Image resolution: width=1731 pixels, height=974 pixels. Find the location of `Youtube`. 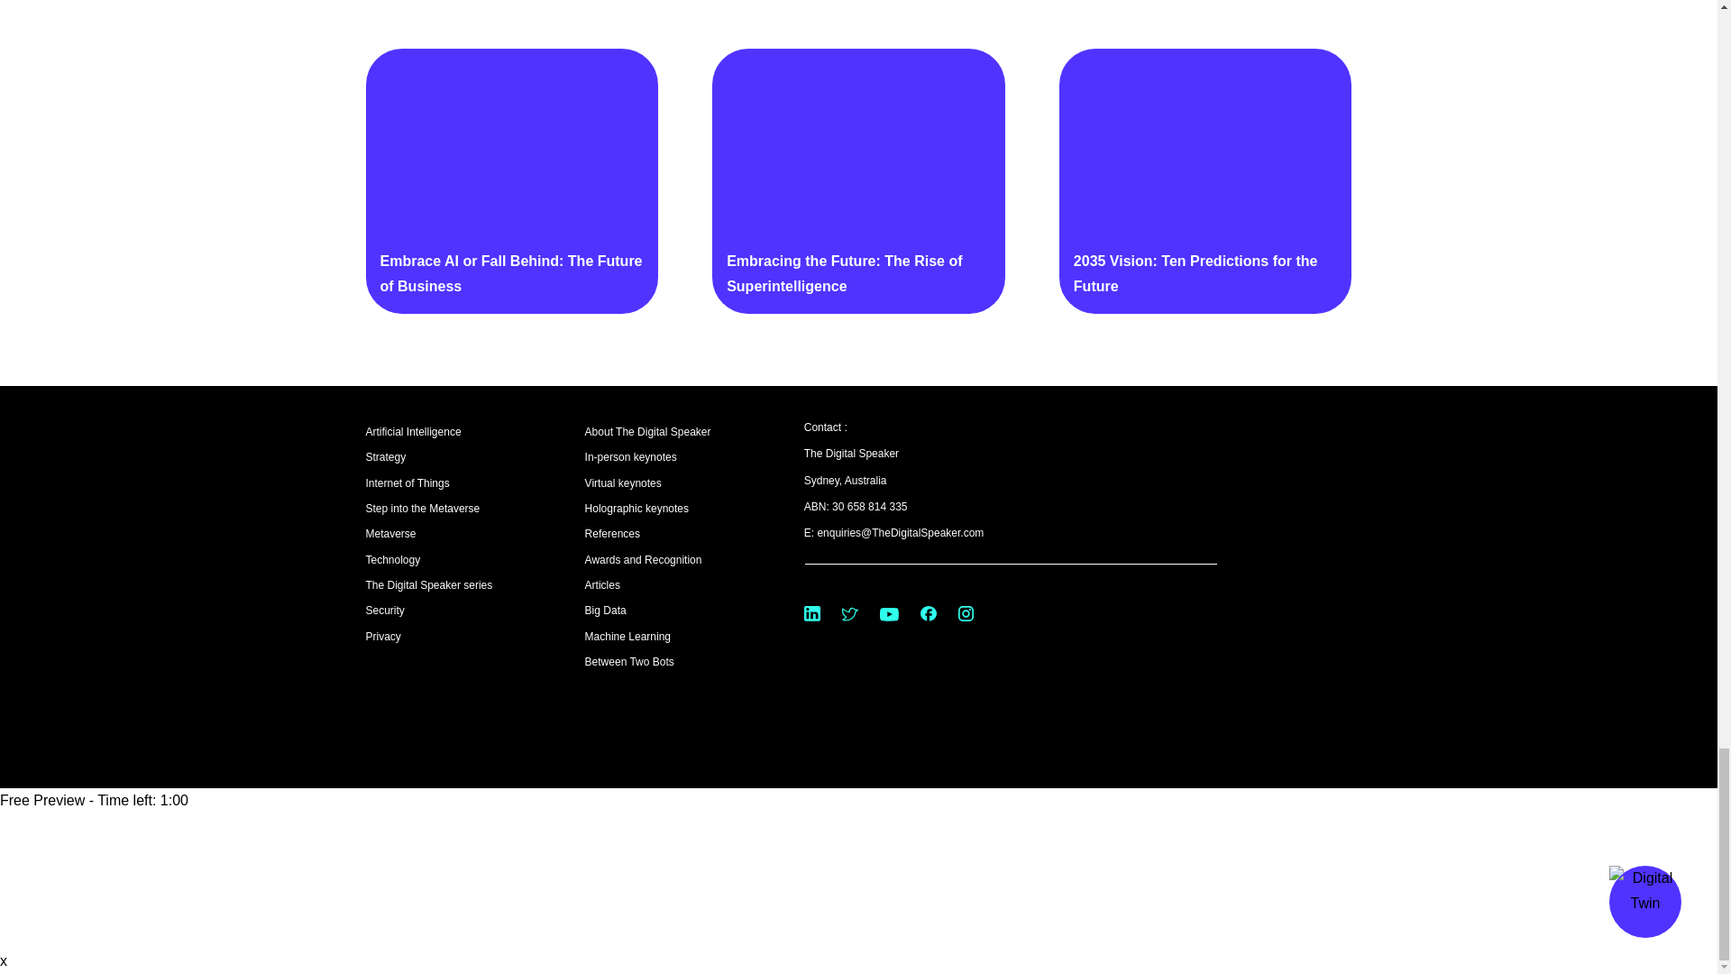

Youtube is located at coordinates (889, 614).